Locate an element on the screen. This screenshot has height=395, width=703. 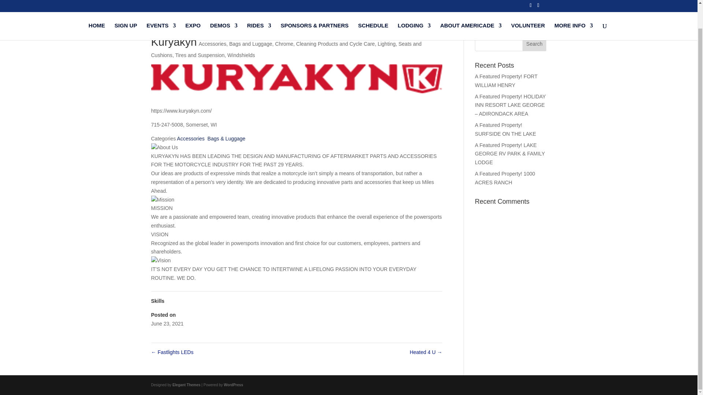
EXPO is located at coordinates (193, 7).